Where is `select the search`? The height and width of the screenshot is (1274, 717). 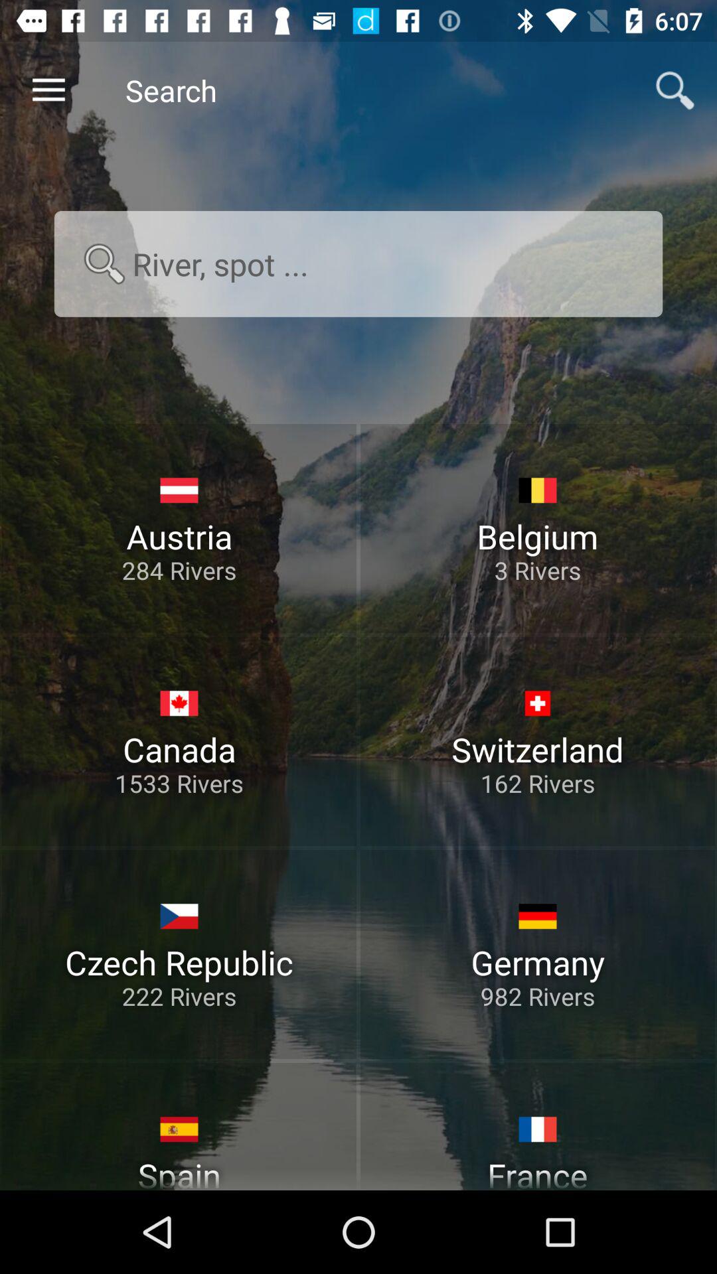
select the search is located at coordinates (358, 264).